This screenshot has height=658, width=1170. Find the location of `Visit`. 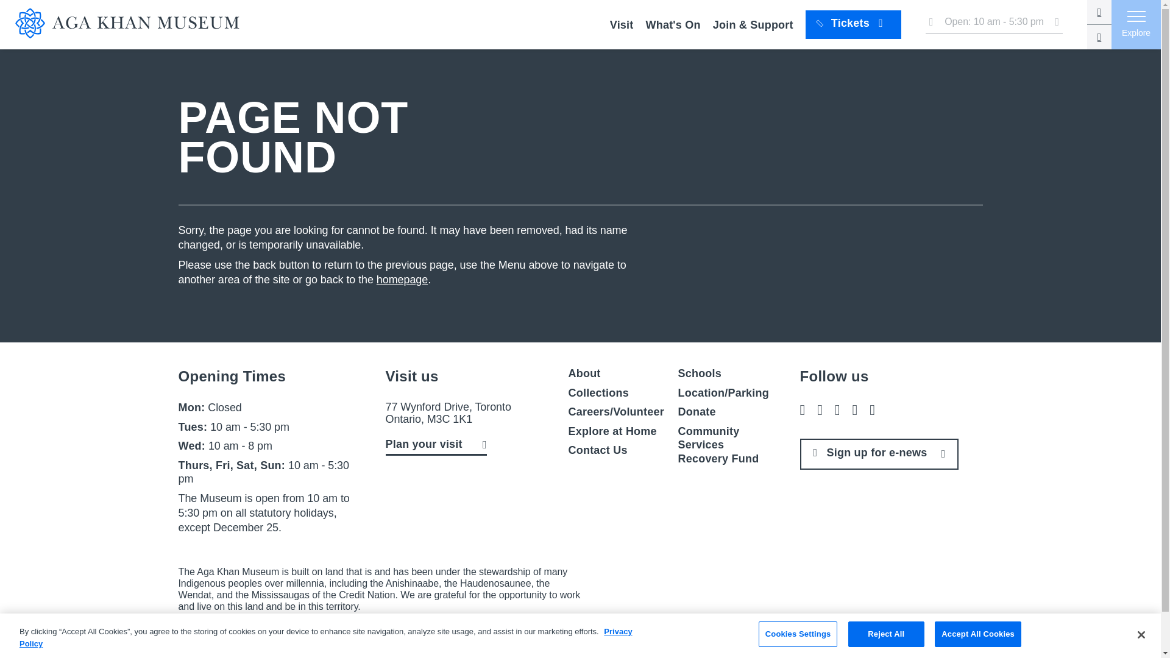

Visit is located at coordinates (622, 24).